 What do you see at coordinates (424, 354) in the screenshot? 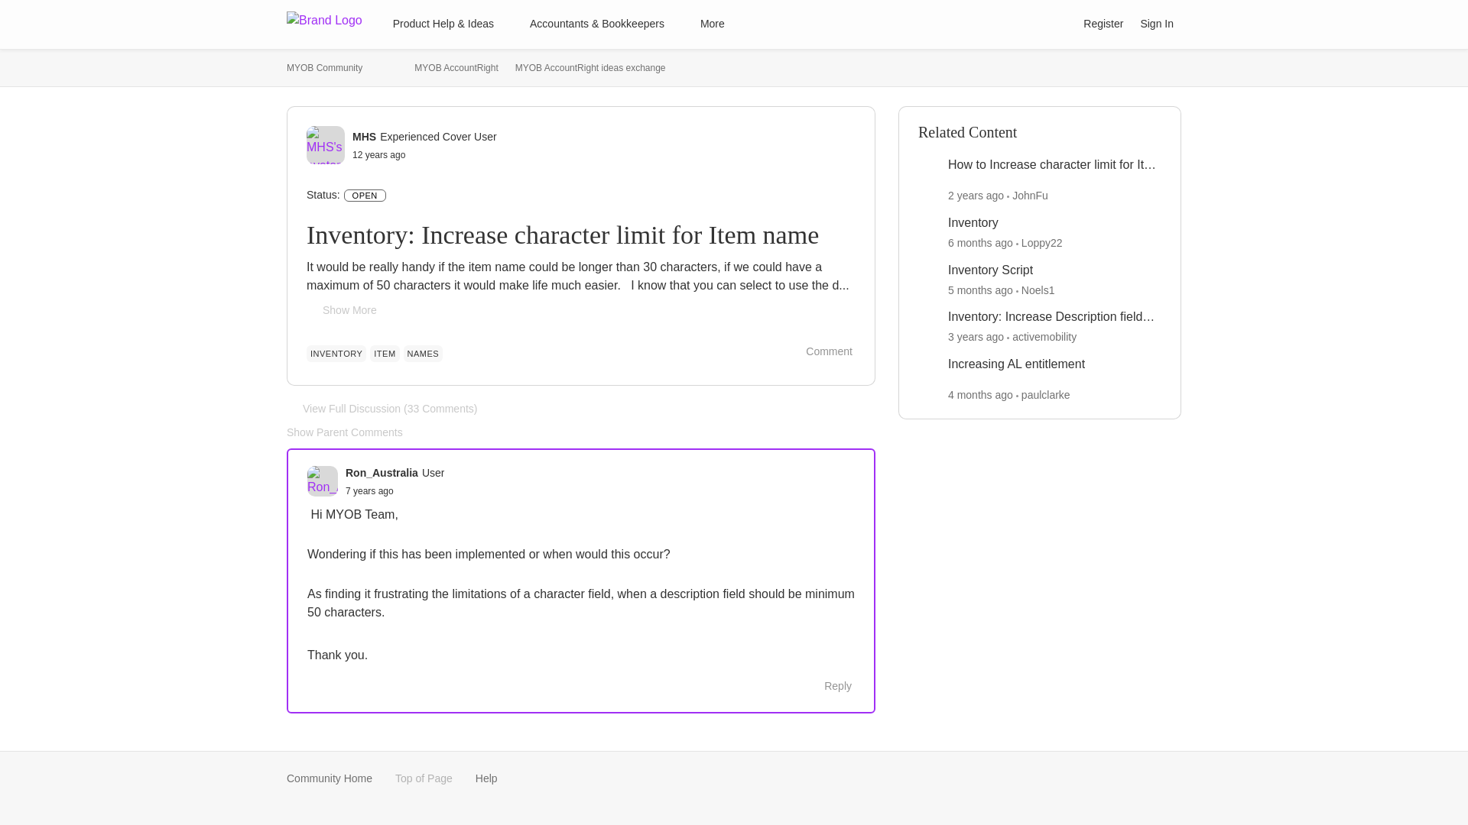
I see `NAMES` at bounding box center [424, 354].